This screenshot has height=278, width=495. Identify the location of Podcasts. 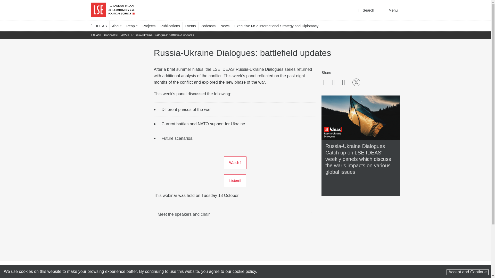
(211, 26).